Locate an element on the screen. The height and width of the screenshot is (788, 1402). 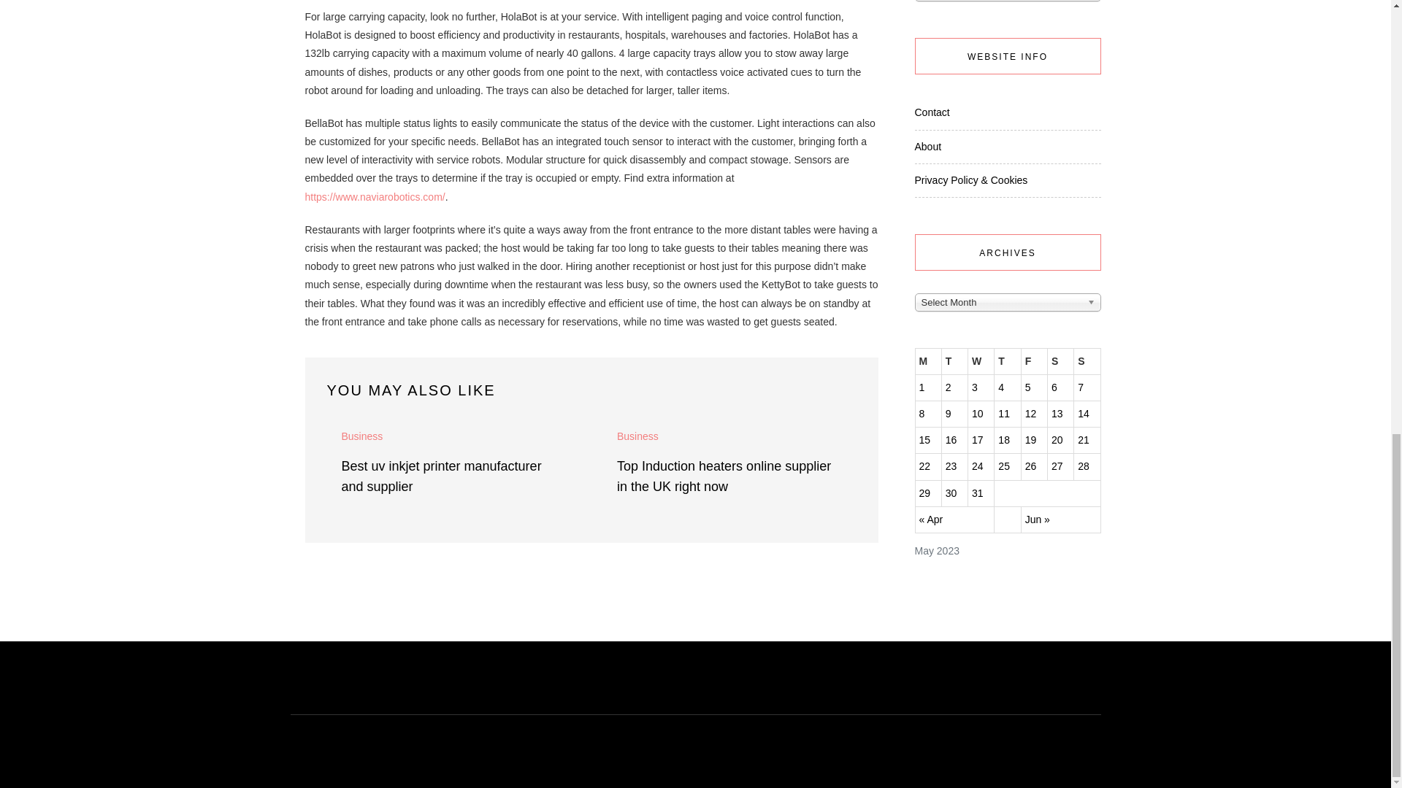
Saturday is located at coordinates (1060, 361).